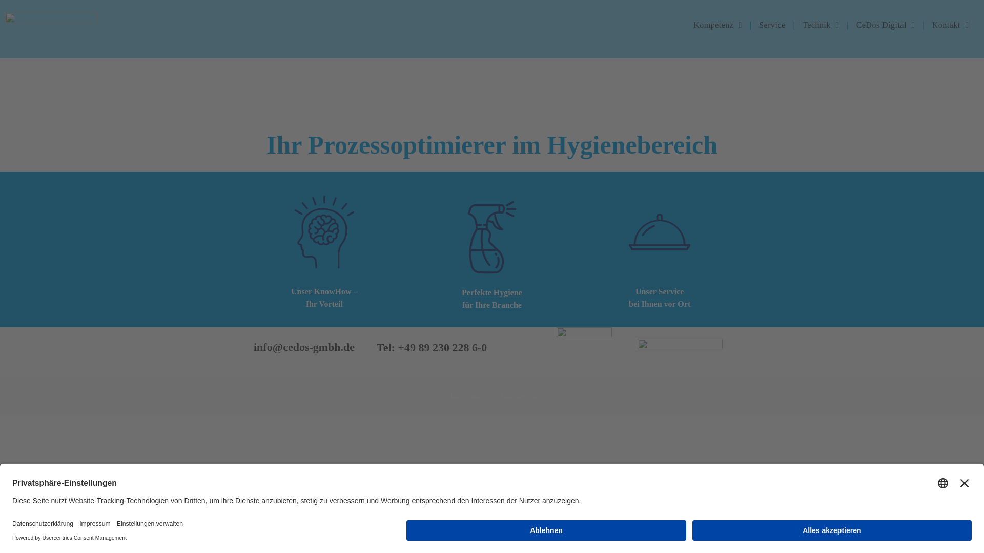 The height and width of the screenshot is (553, 984). What do you see at coordinates (433, 347) in the screenshot?
I see `el: +49 89 230 228 6-` at bounding box center [433, 347].